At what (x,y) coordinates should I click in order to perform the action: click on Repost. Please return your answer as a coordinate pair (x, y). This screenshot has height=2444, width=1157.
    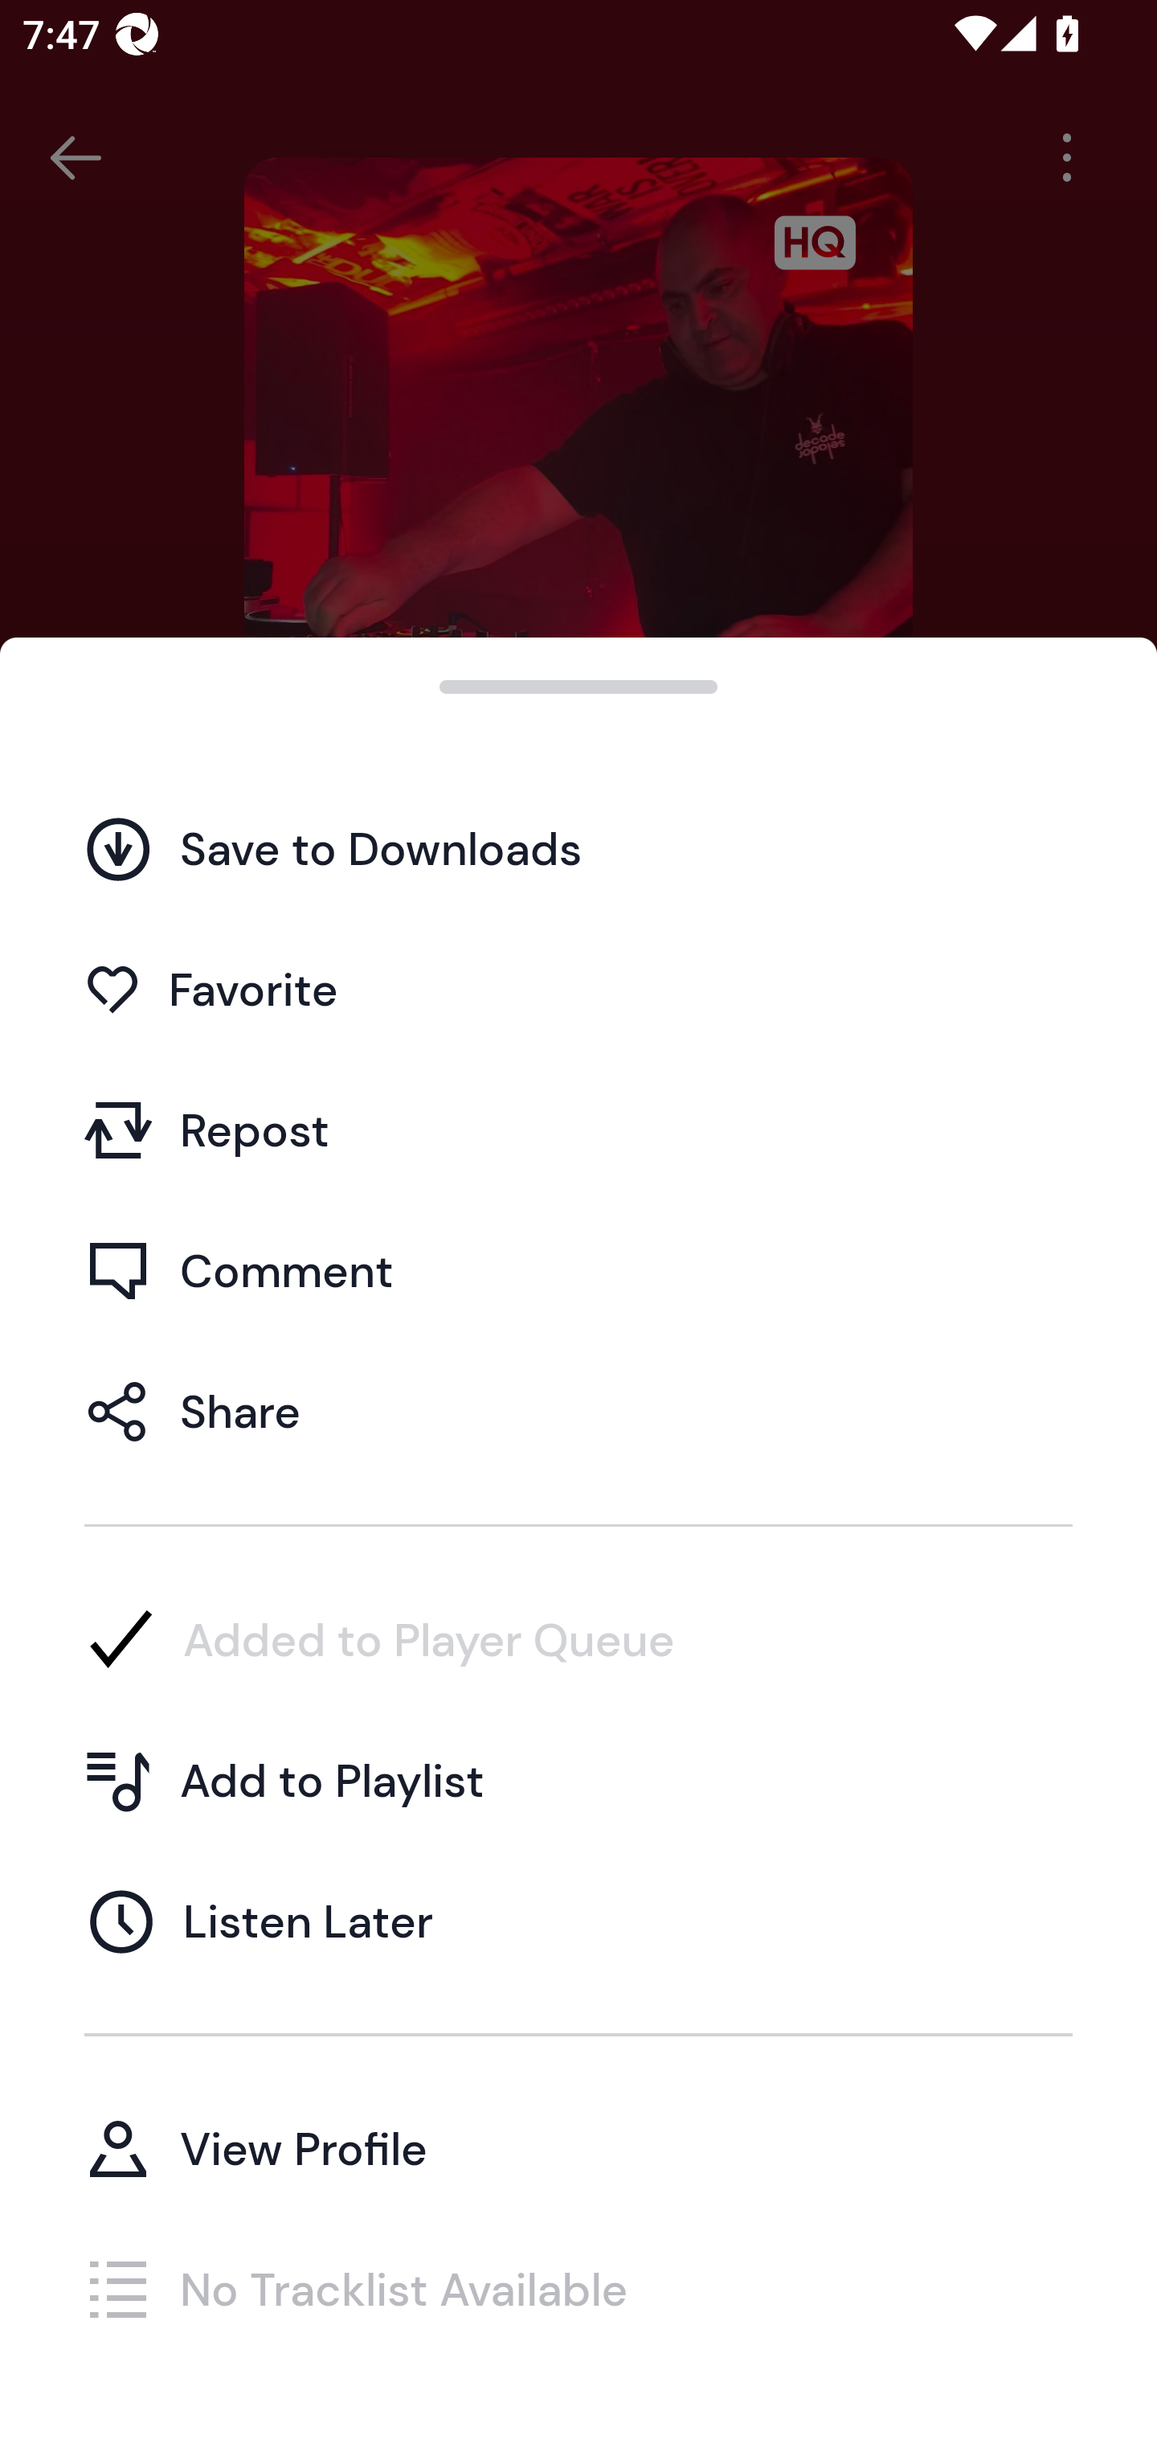
    Looking at the image, I should click on (578, 1130).